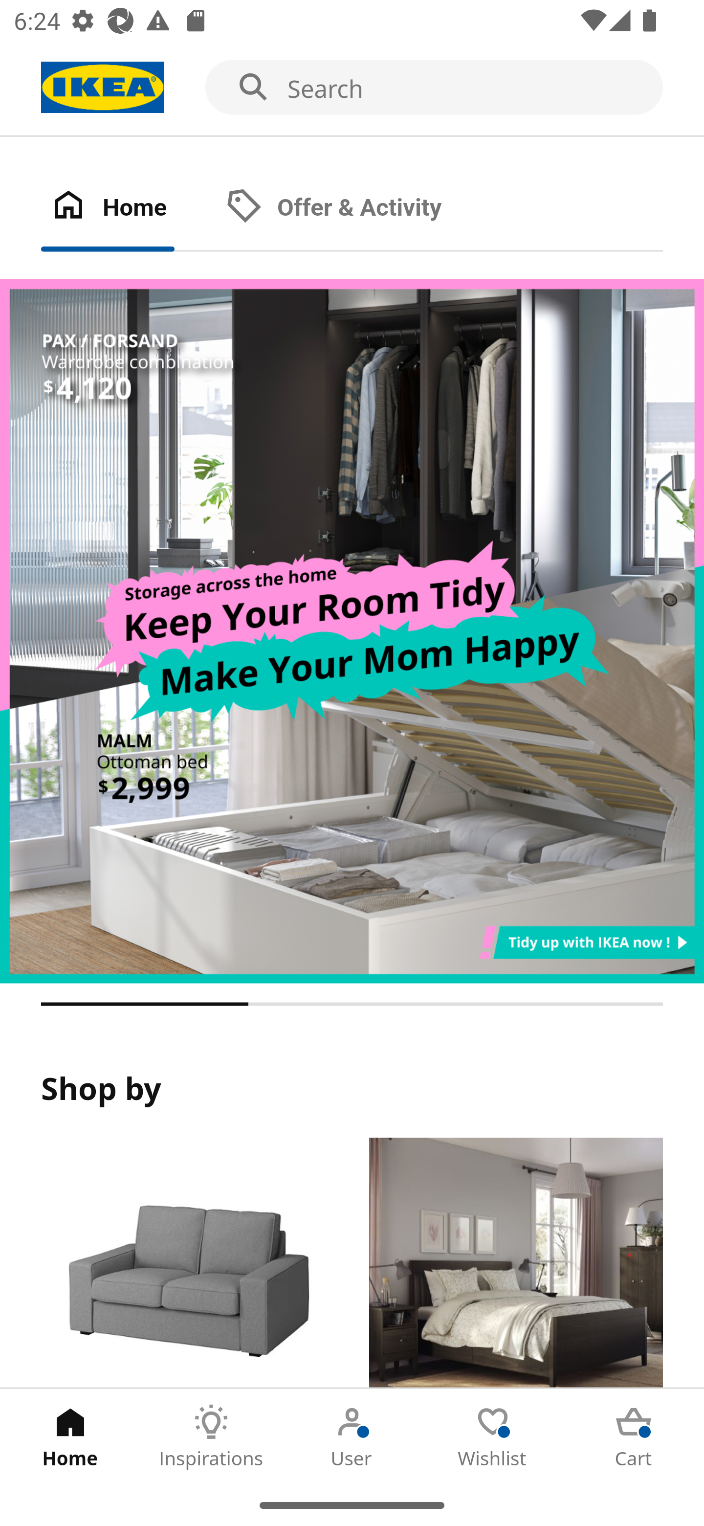 Image resolution: width=704 pixels, height=1526 pixels. What do you see at coordinates (352, 88) in the screenshot?
I see `Search` at bounding box center [352, 88].